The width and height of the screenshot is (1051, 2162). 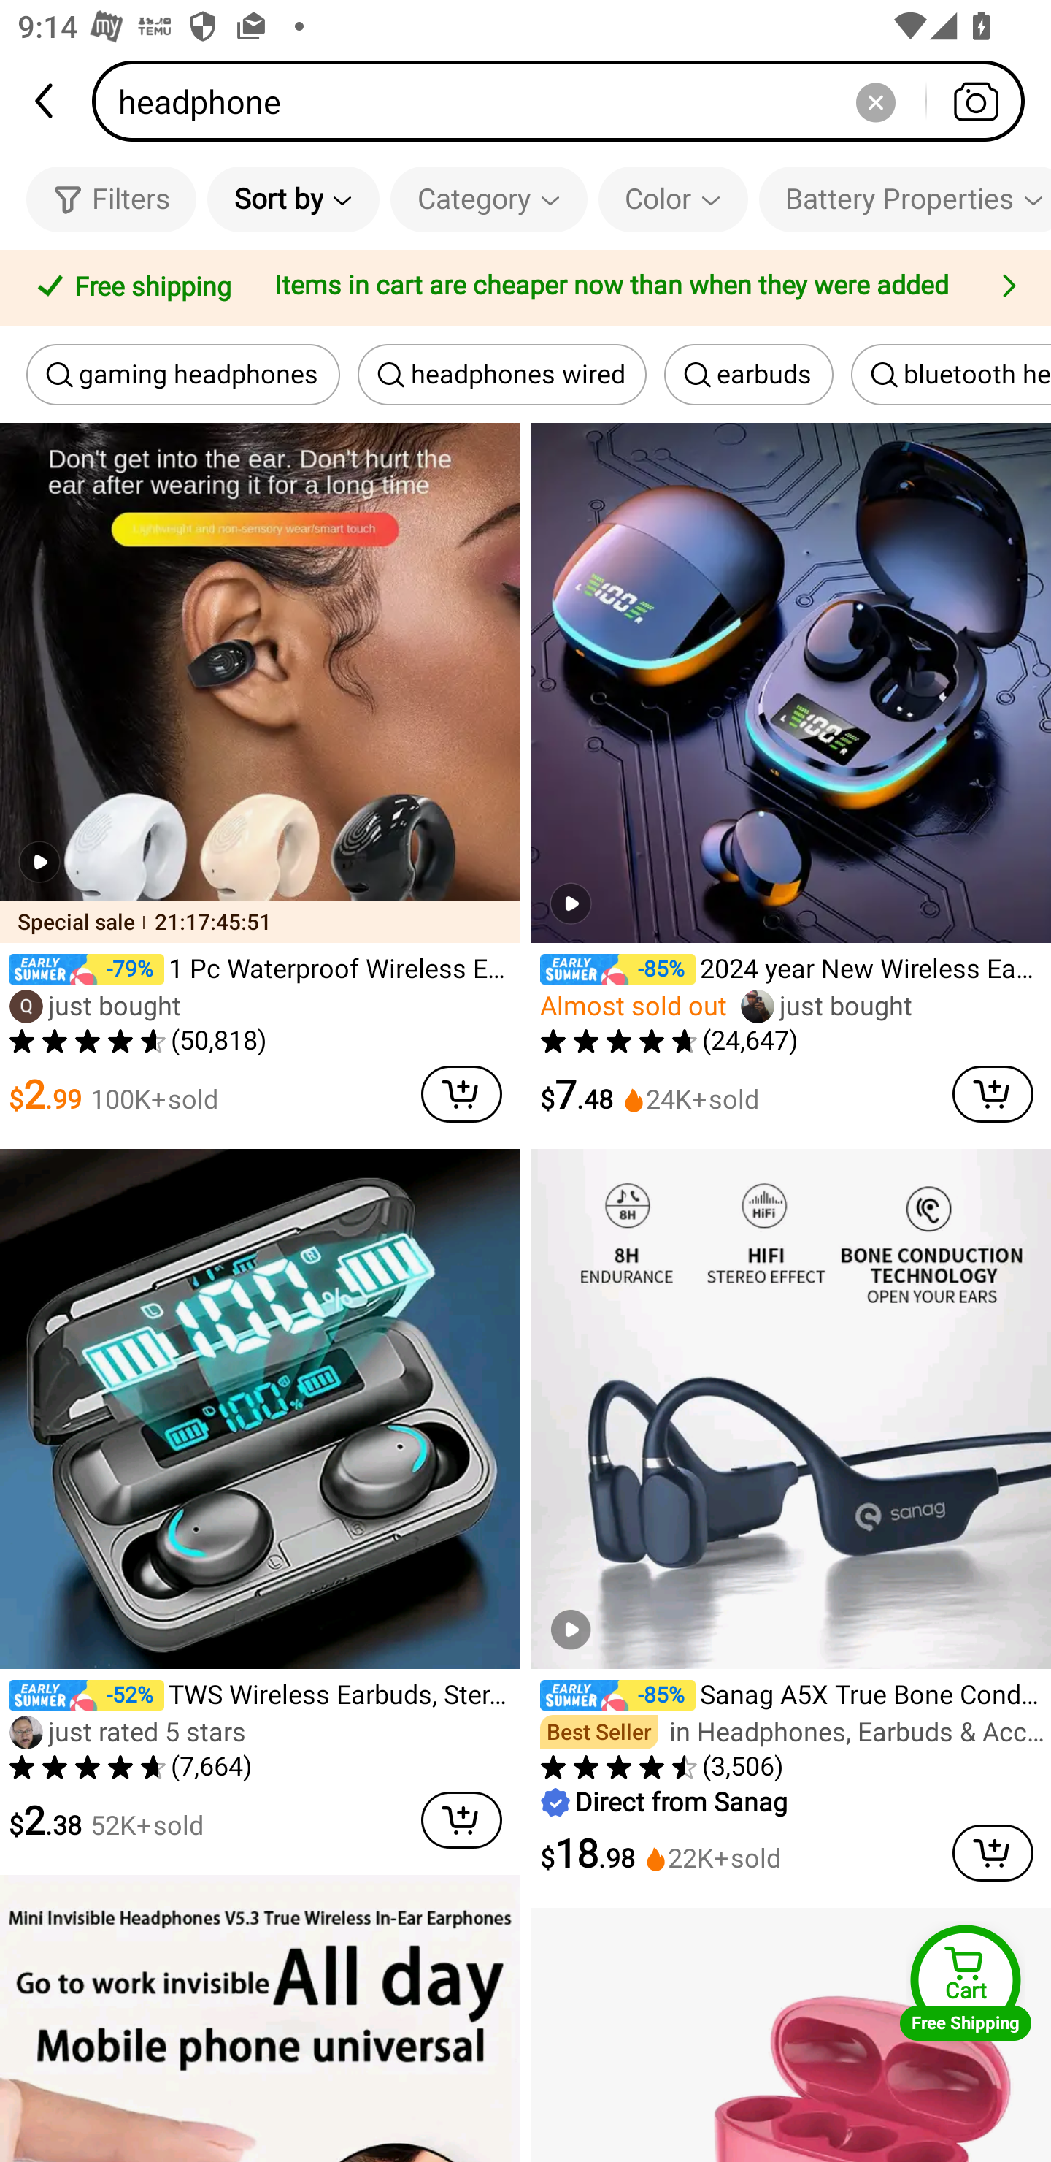 I want to click on cart delete, so click(x=461, y=1820).